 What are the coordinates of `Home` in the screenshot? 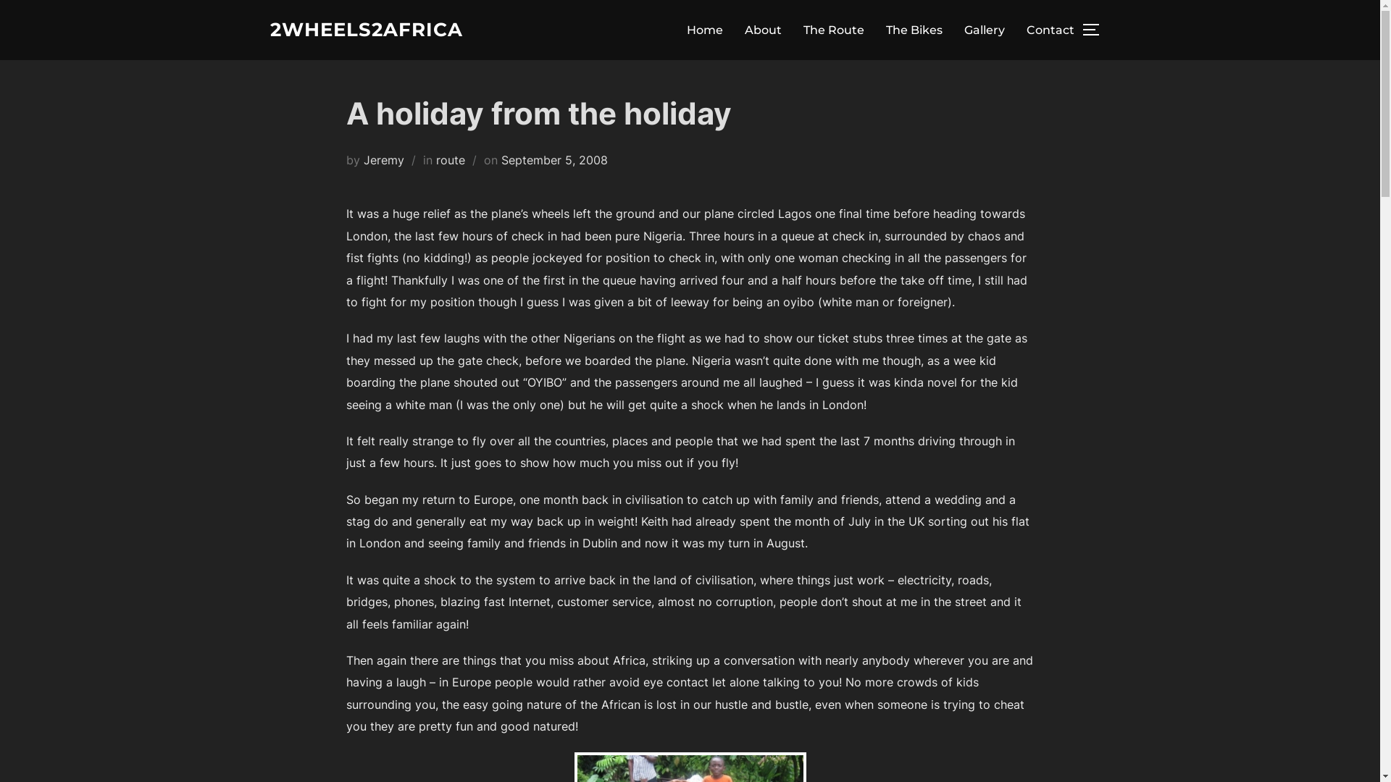 It's located at (705, 30).